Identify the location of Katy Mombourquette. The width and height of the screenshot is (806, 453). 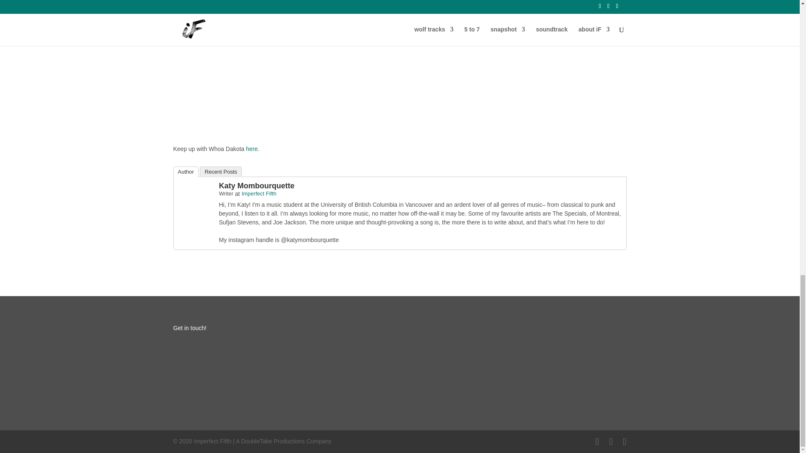
(196, 210).